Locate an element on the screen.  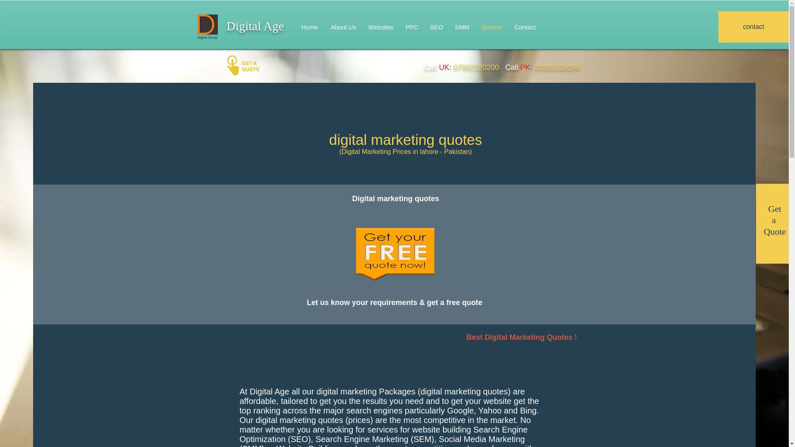
Quotes is located at coordinates (491, 27).